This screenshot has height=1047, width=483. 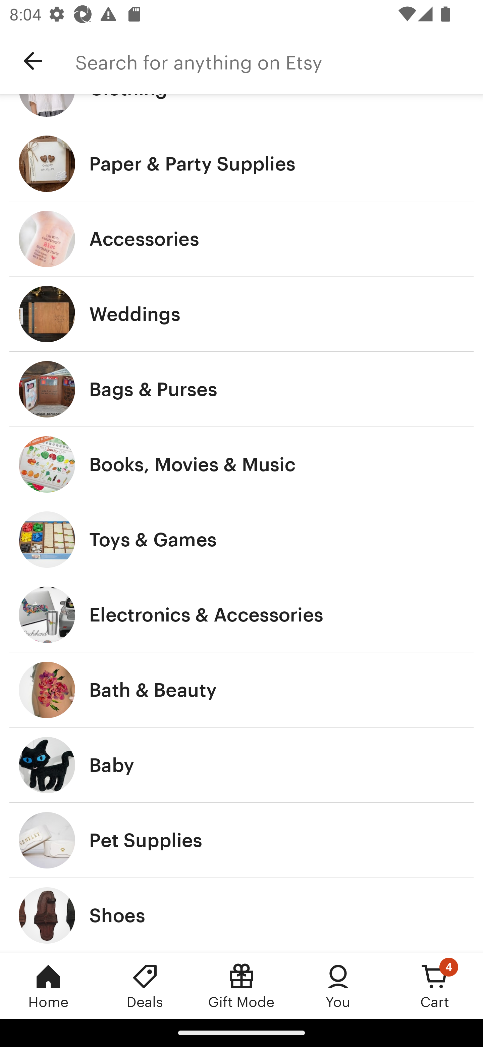 What do you see at coordinates (241, 690) in the screenshot?
I see `Bath & Beauty` at bounding box center [241, 690].